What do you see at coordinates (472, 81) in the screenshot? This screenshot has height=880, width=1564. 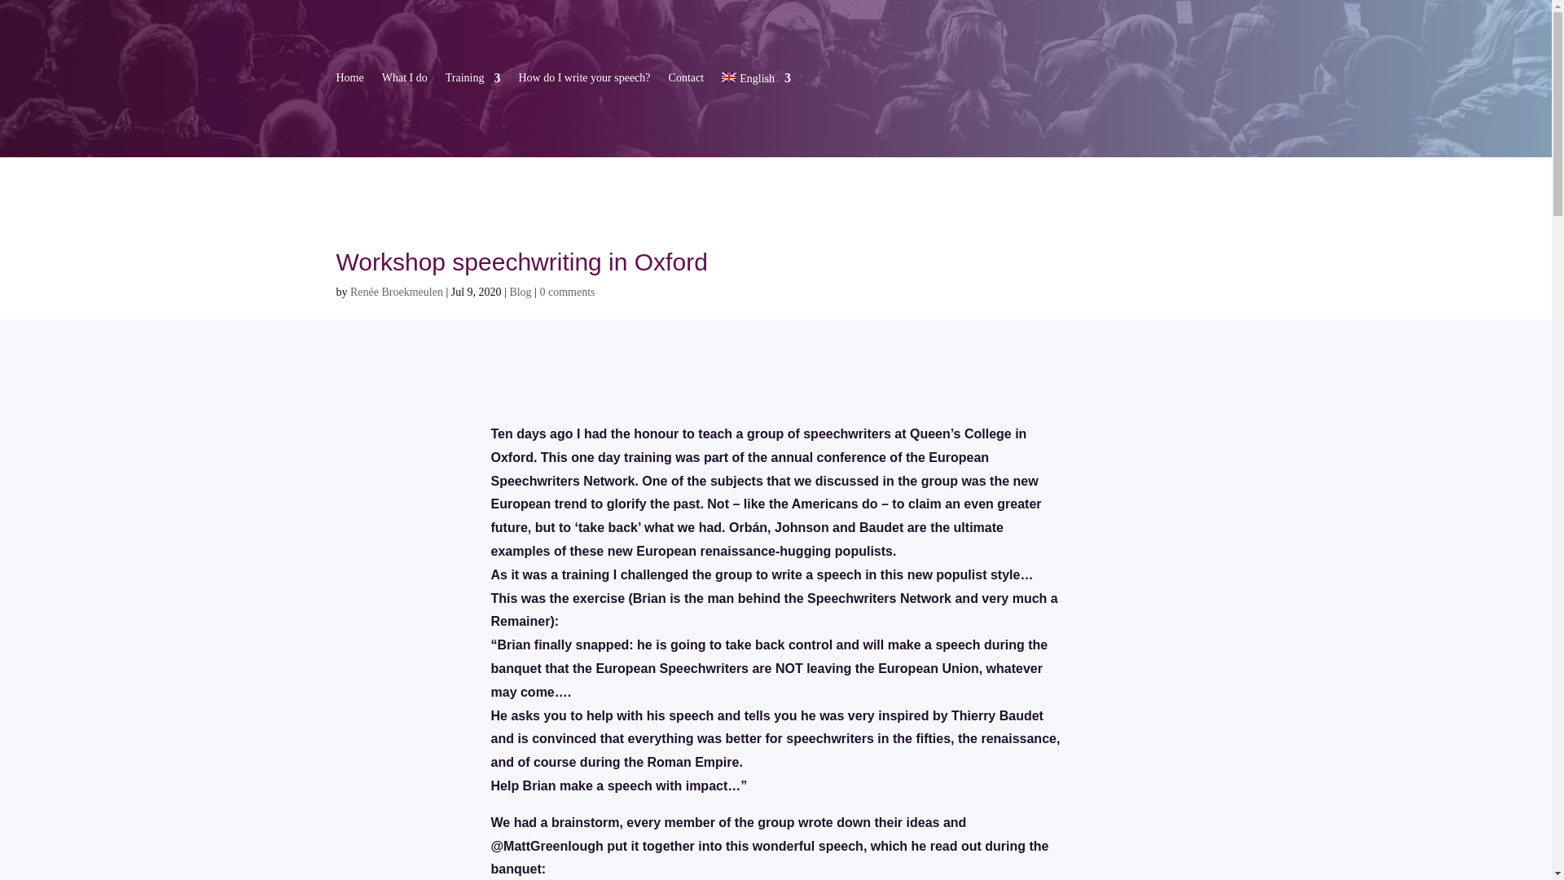 I see `Training` at bounding box center [472, 81].